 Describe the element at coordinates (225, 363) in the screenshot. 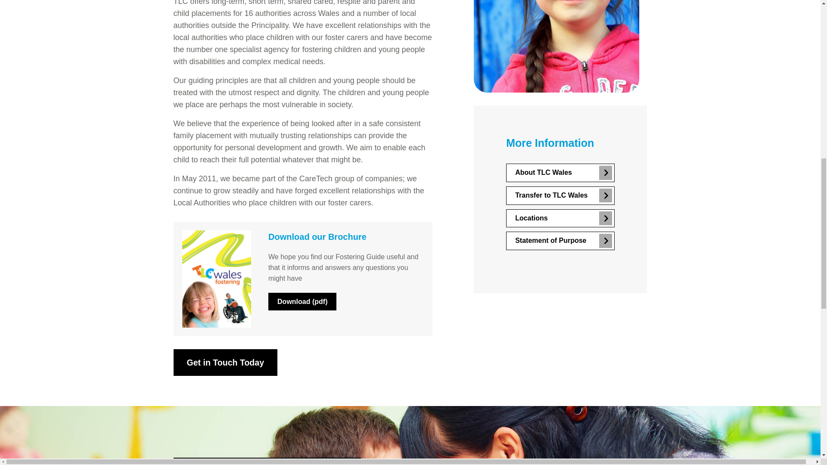

I see `Get in Touch Today` at that location.